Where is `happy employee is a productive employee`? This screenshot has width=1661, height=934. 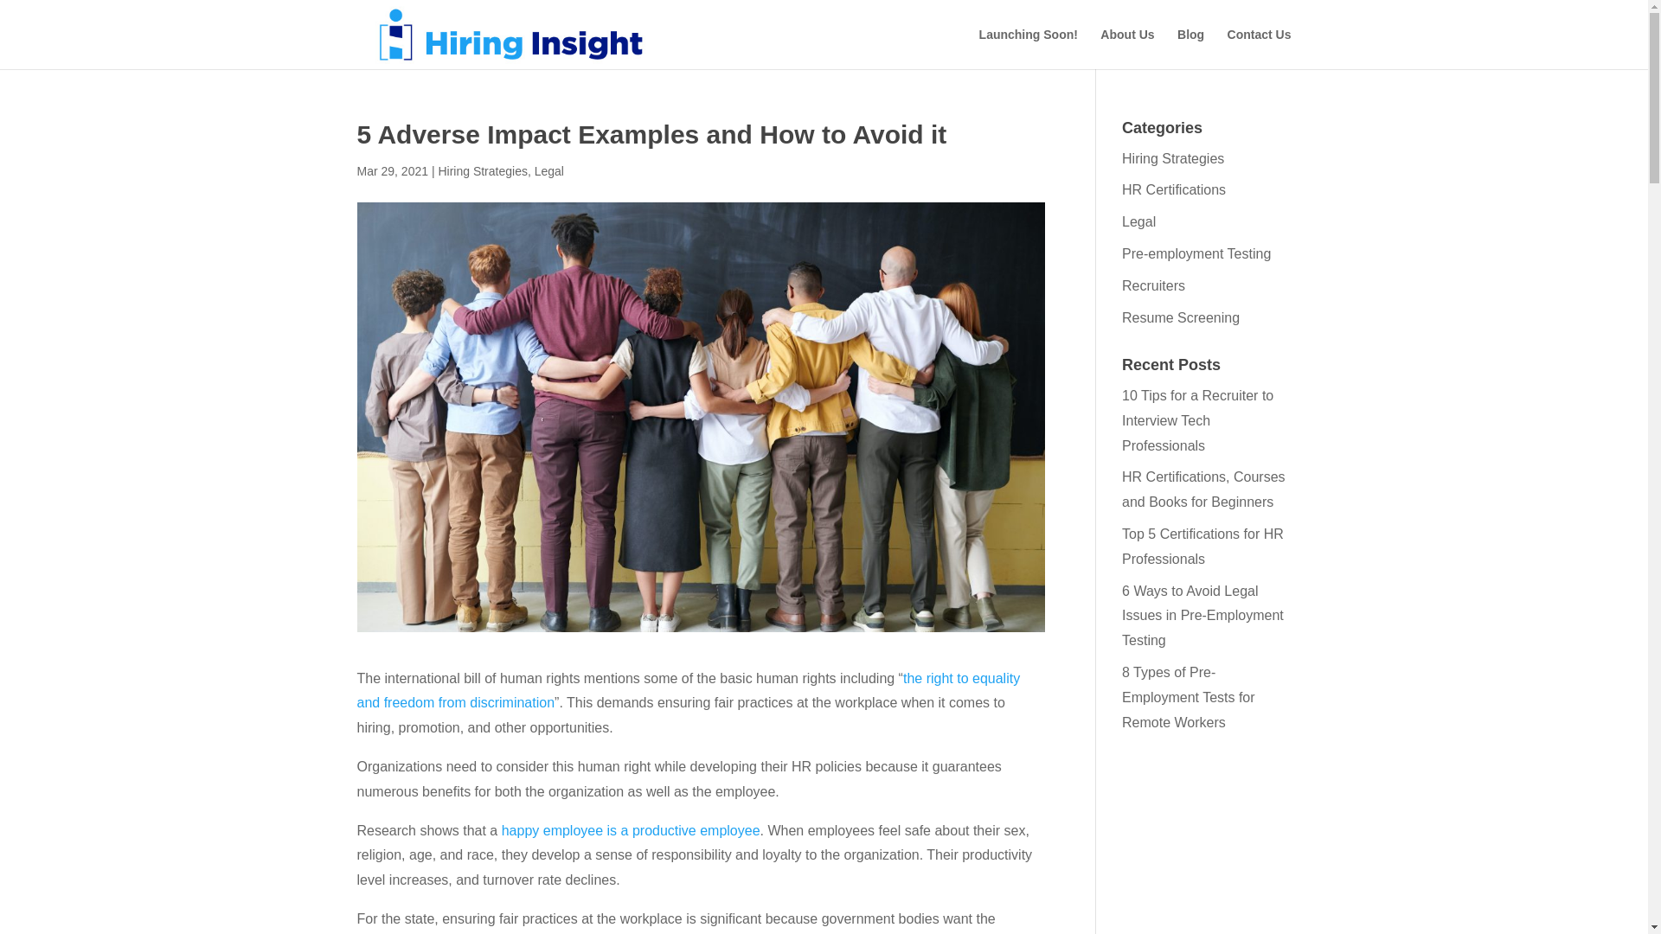 happy employee is a productive employee is located at coordinates (631, 830).